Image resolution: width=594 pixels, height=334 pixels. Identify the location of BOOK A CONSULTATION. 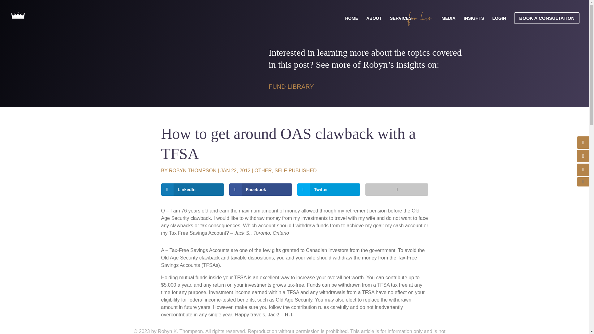
(547, 18).